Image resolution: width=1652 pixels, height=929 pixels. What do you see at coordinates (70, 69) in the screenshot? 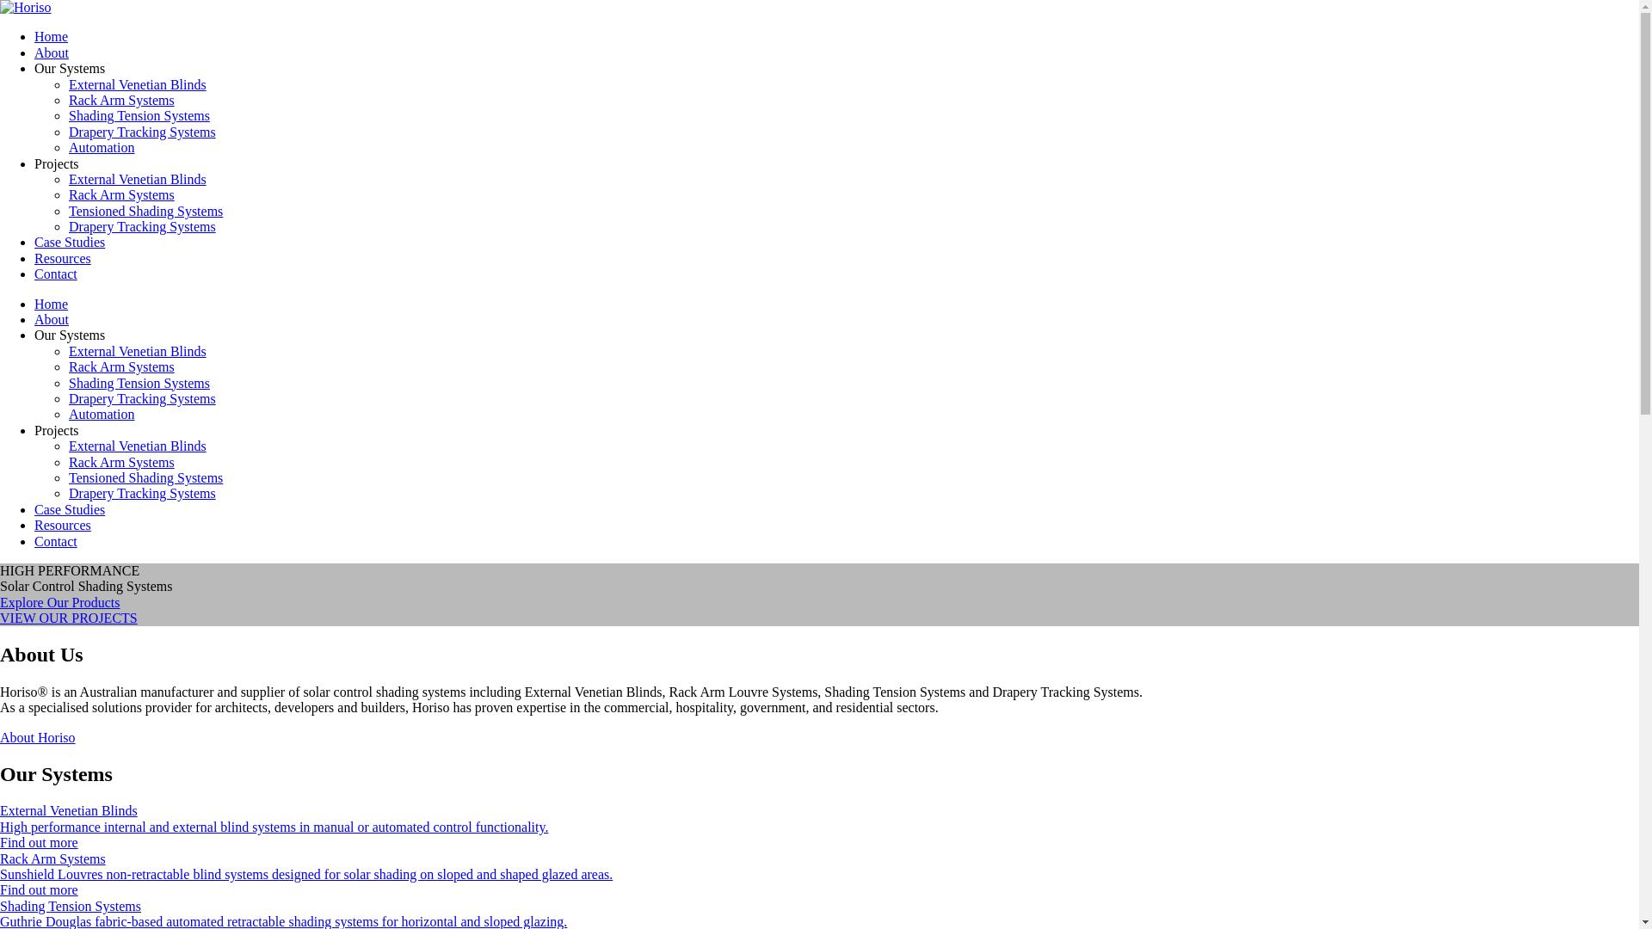
I see `Our Systems` at bounding box center [70, 69].